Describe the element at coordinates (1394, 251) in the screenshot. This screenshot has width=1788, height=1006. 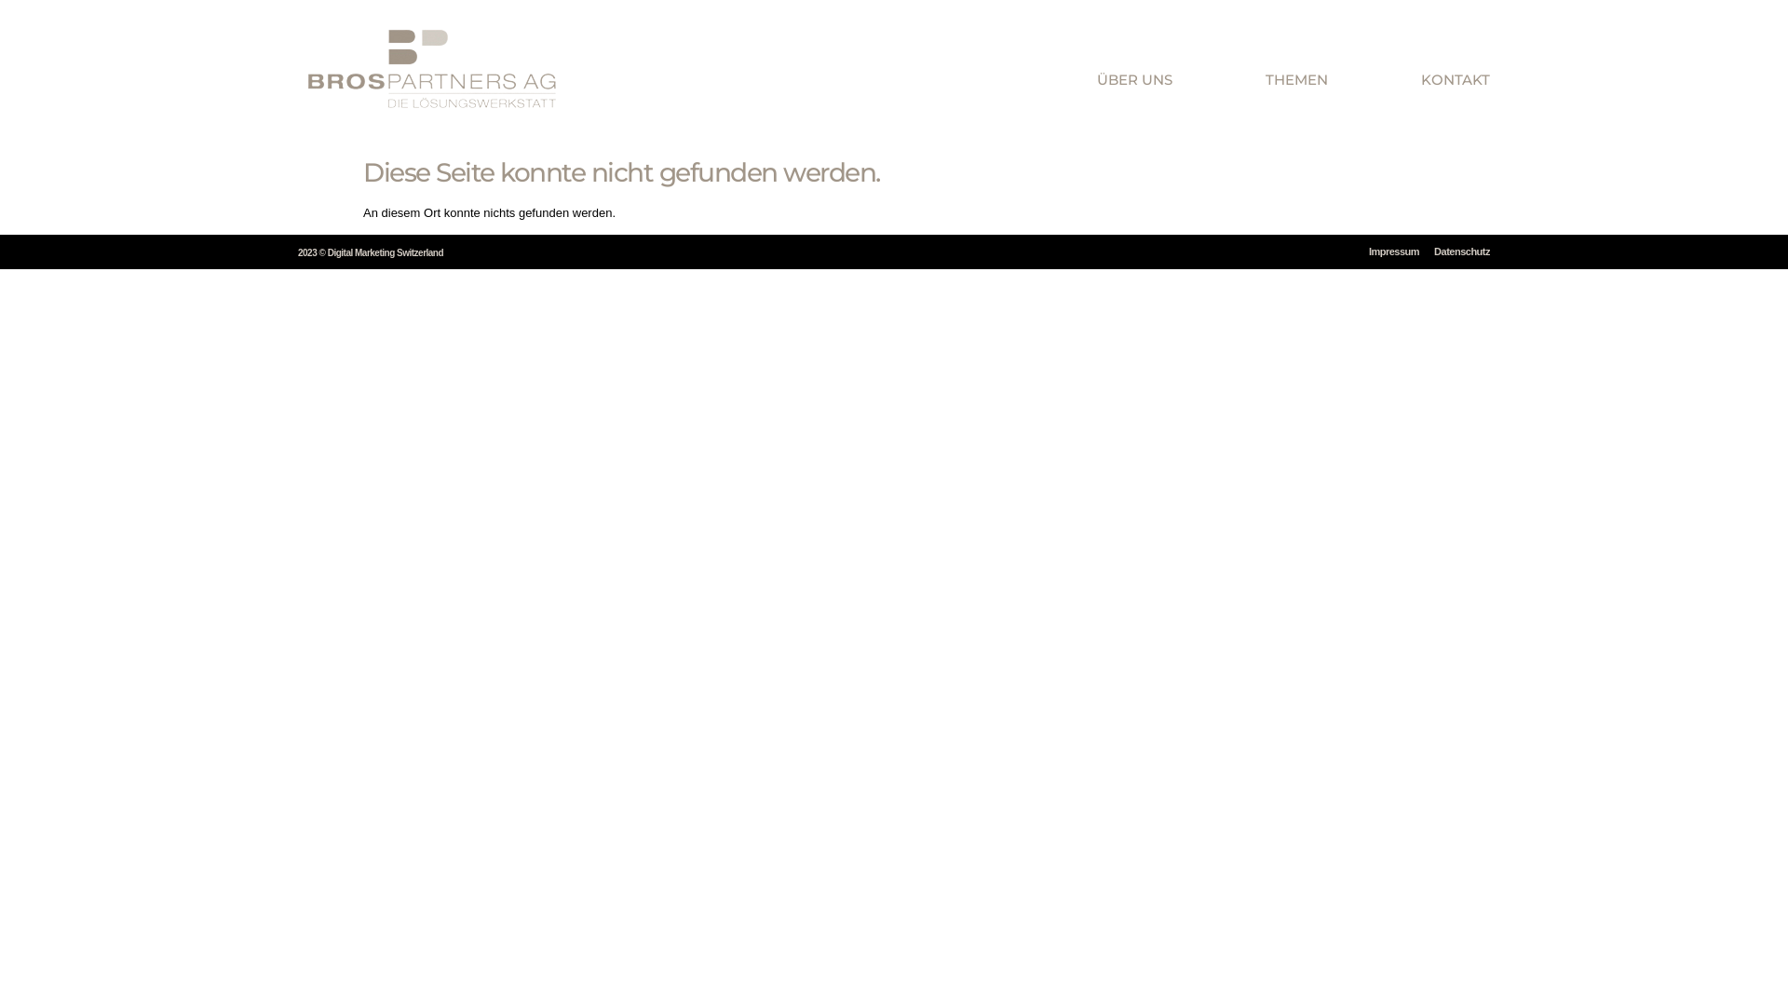
I see `Impressum` at that location.